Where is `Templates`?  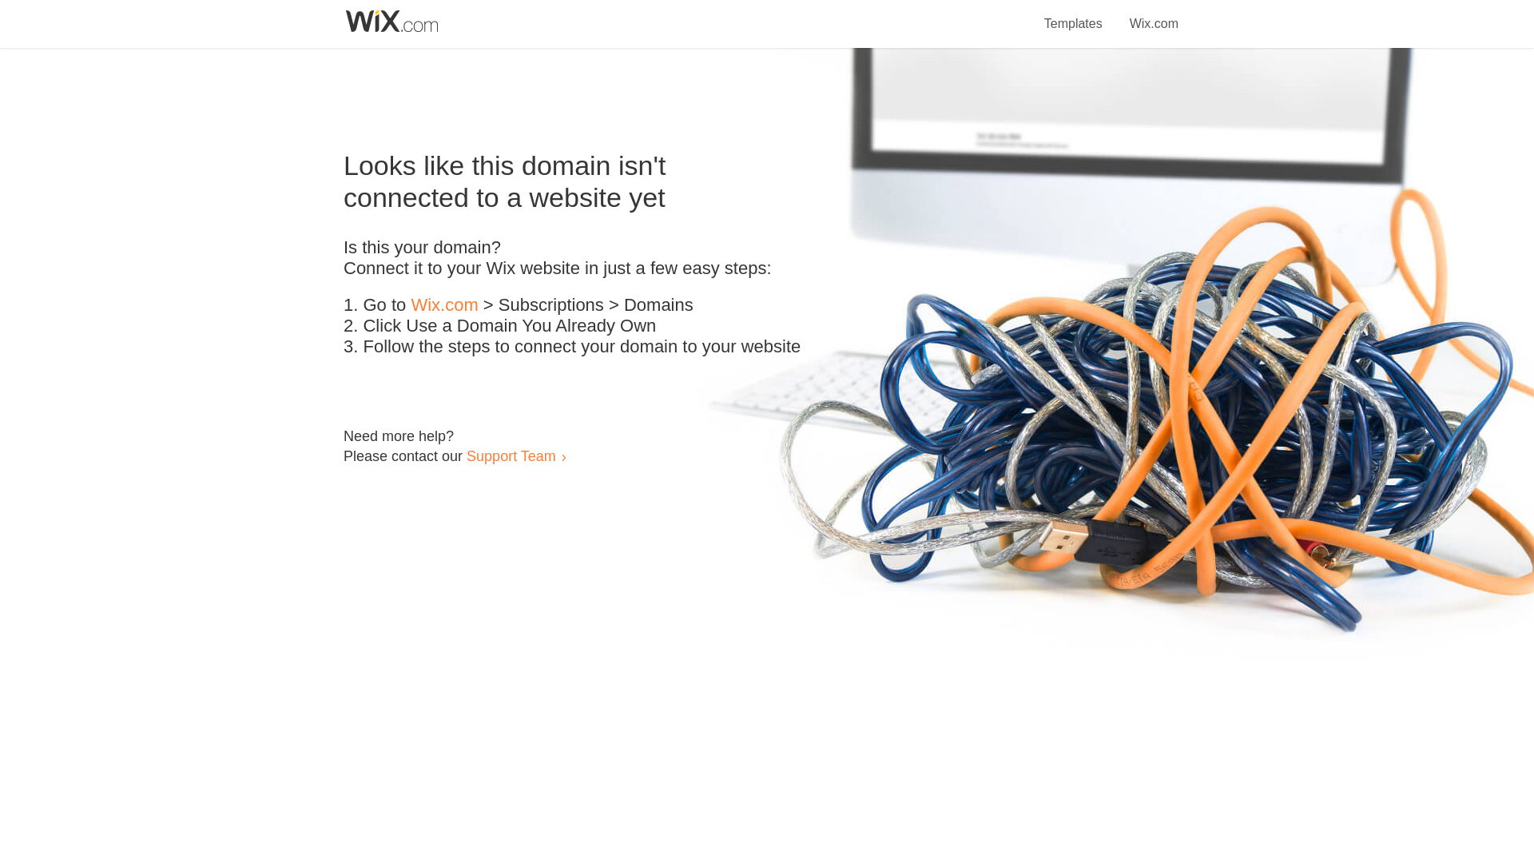 Templates is located at coordinates (1074, 14).